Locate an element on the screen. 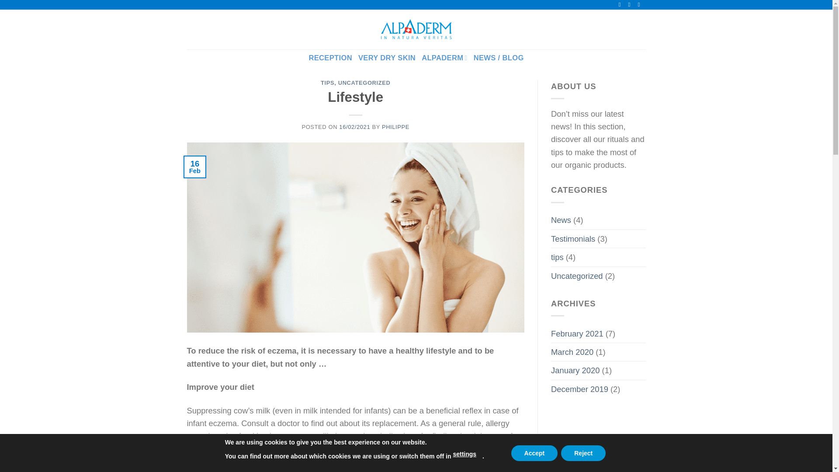 This screenshot has width=839, height=472. TIPS is located at coordinates (327, 83).